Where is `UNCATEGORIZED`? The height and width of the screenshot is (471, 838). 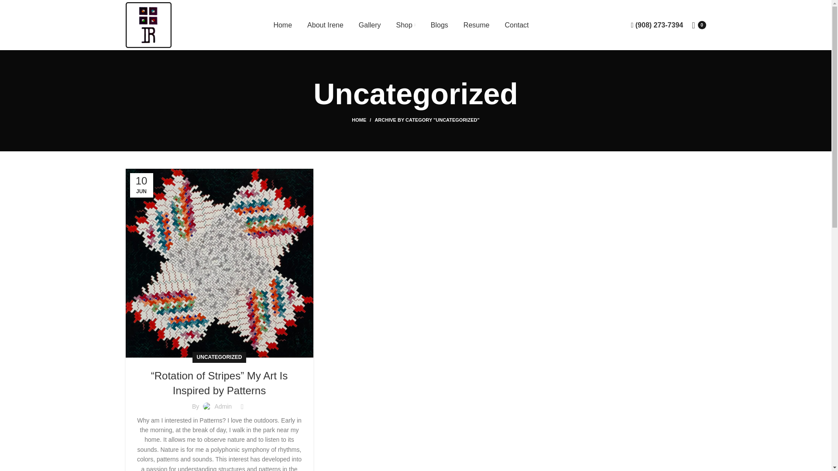
UNCATEGORIZED is located at coordinates (219, 357).